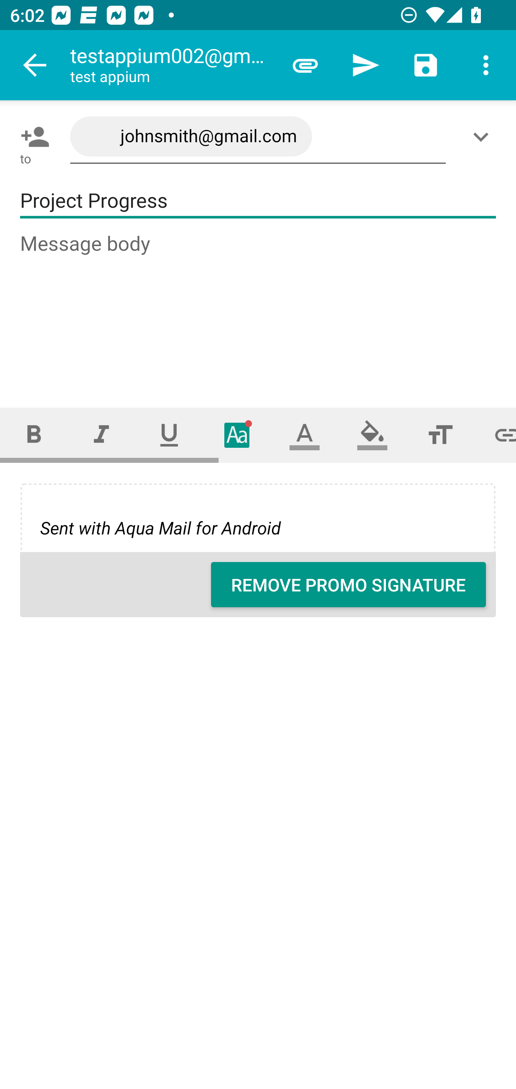  I want to click on testappium002@gmail.com test appium, so click(172, 65).